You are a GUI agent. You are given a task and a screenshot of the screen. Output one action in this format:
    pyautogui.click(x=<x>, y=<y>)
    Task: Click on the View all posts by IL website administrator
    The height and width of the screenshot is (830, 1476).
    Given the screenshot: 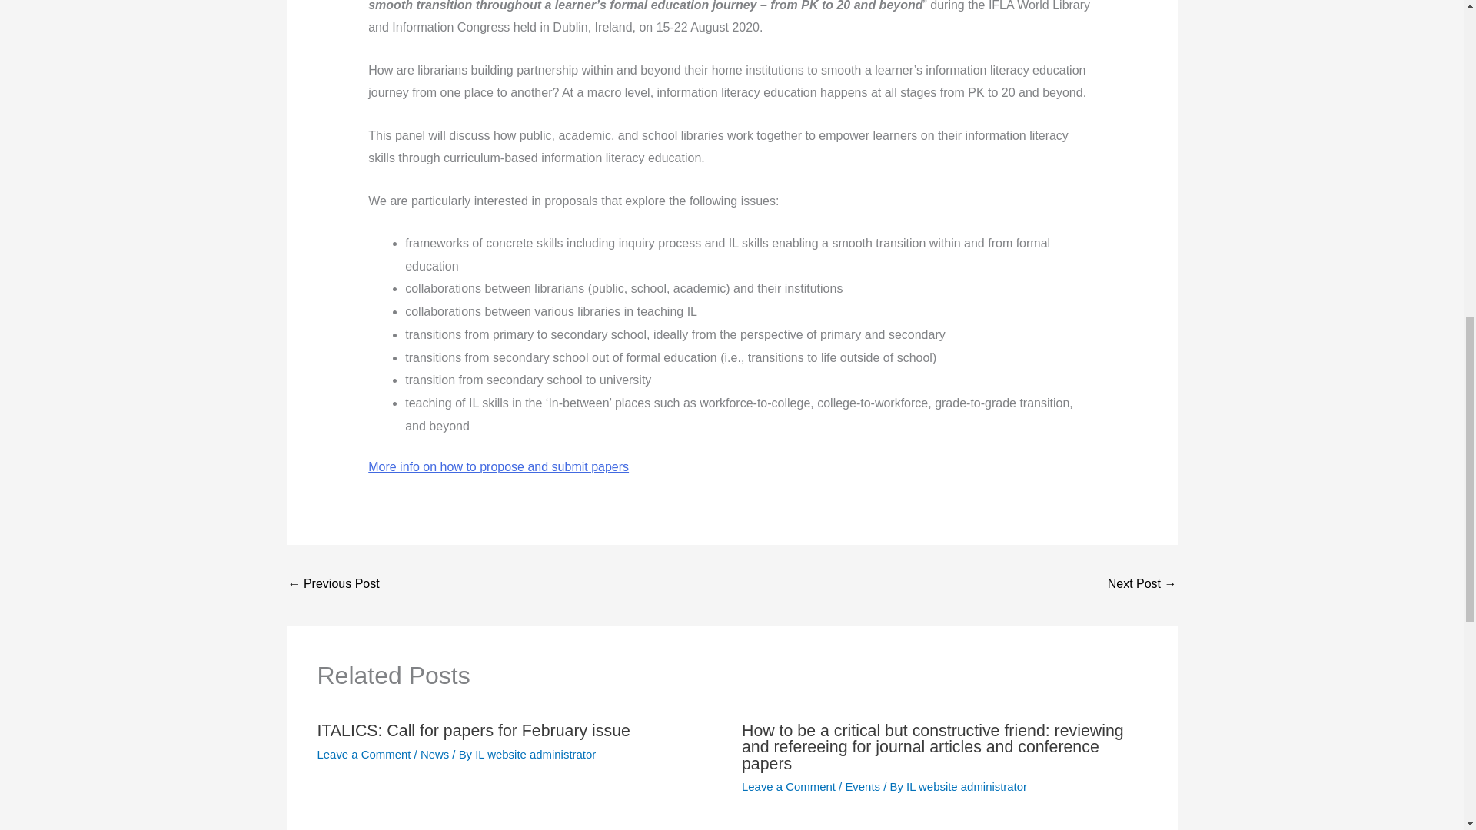 What is the action you would take?
    pyautogui.click(x=966, y=787)
    